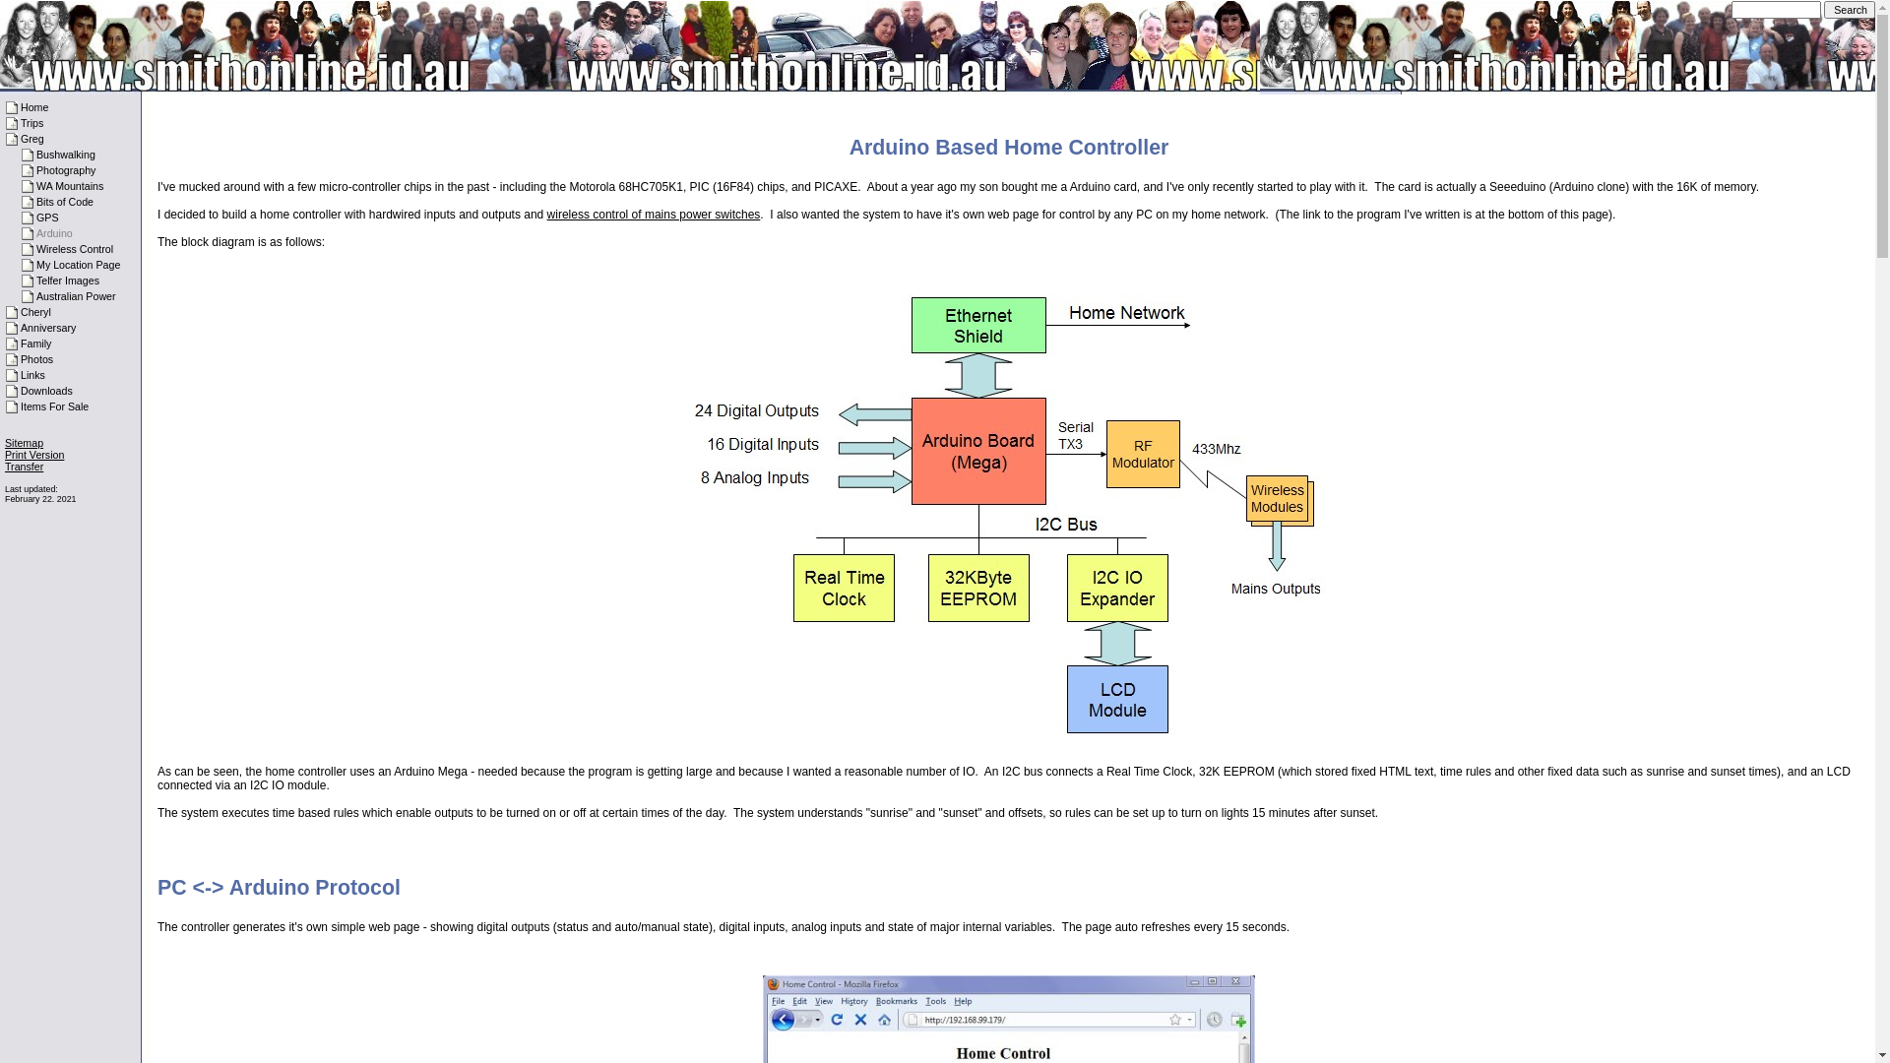 This screenshot has height=1063, width=1890. What do you see at coordinates (47, 218) in the screenshot?
I see `GPS` at bounding box center [47, 218].